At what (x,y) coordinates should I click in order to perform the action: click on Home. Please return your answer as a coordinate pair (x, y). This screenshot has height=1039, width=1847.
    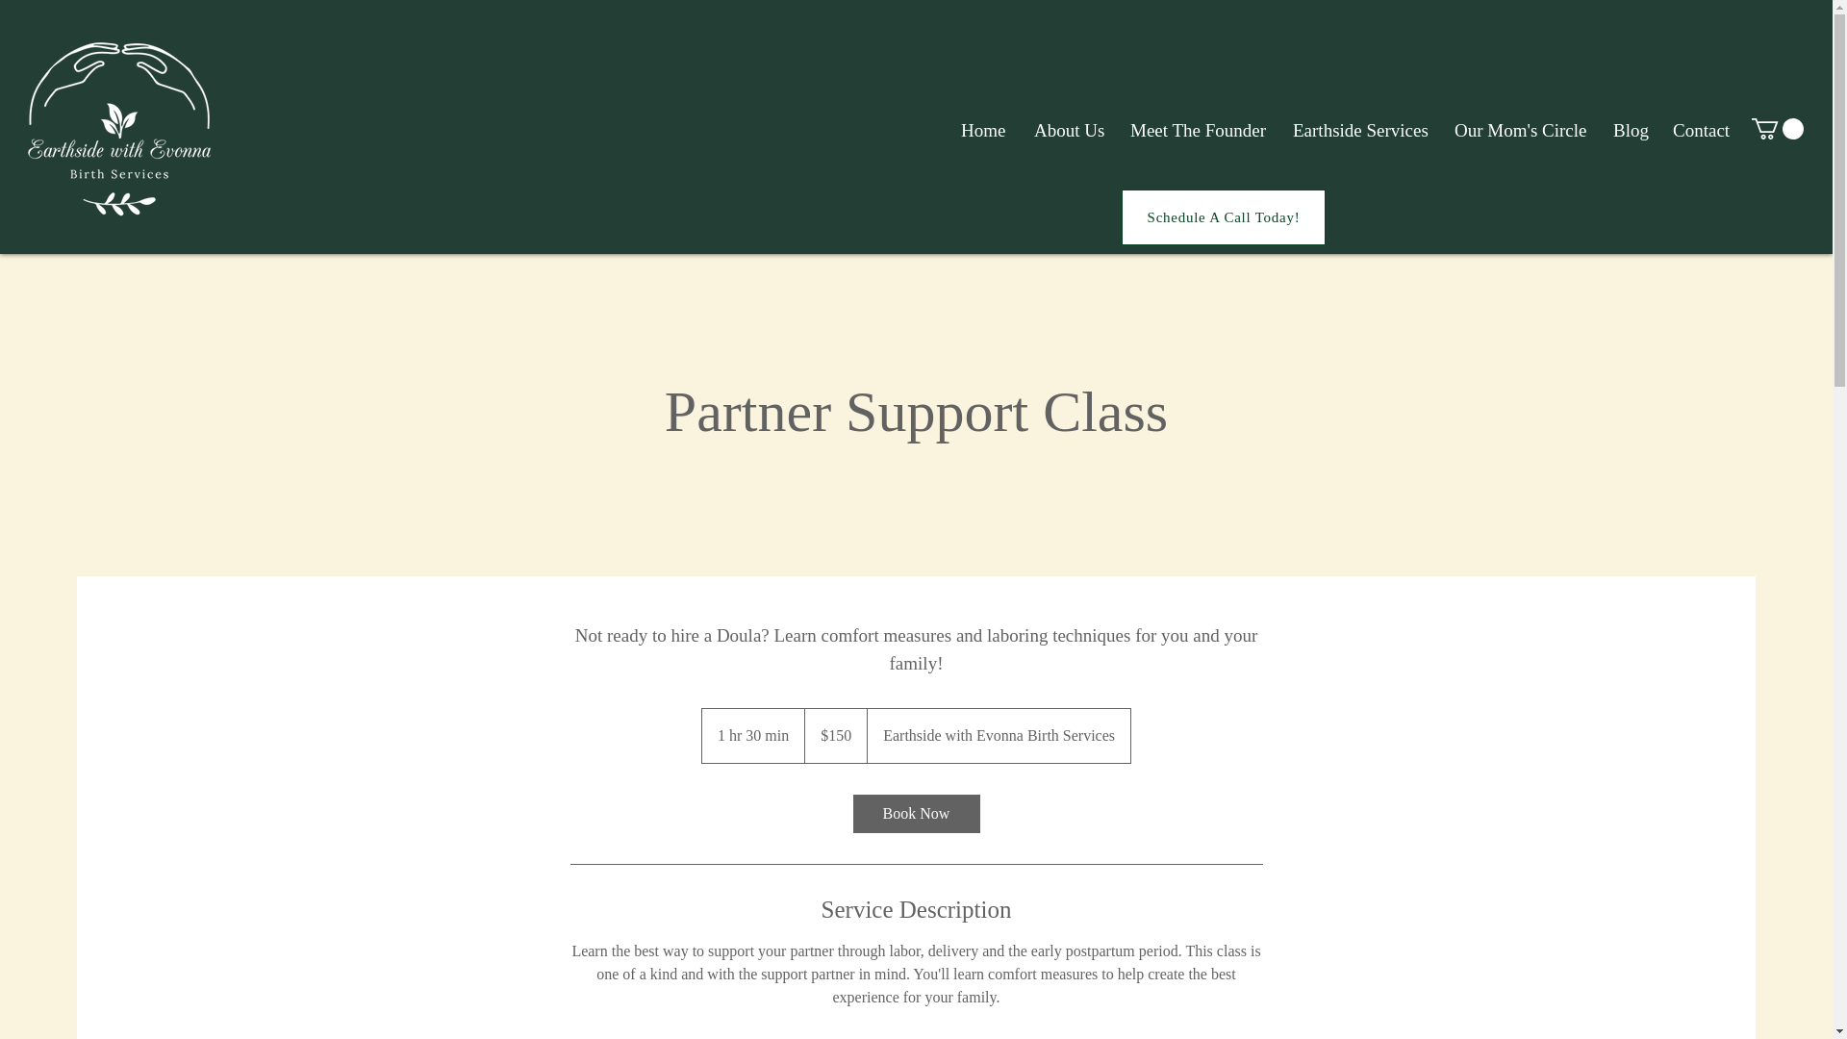
    Looking at the image, I should click on (982, 131).